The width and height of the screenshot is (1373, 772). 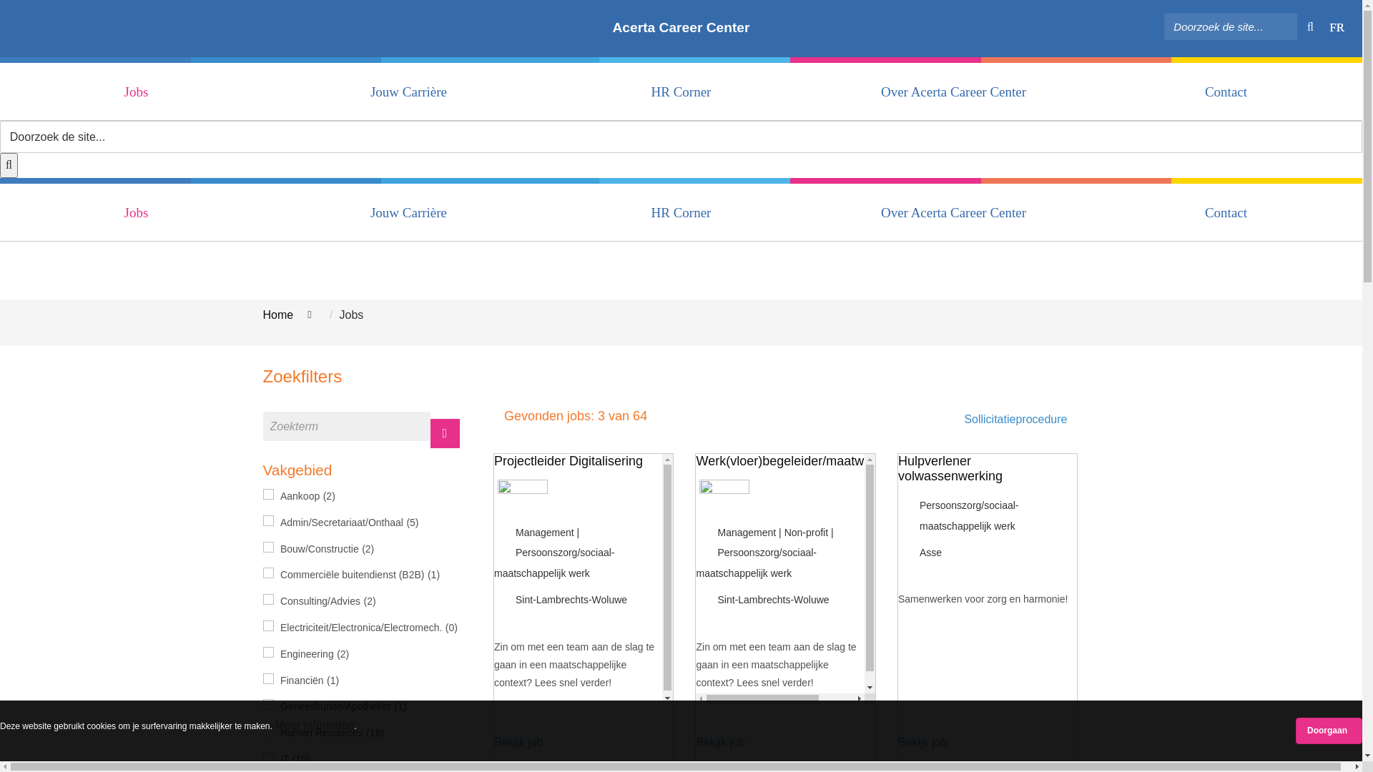 I want to click on Doorgaan, so click(x=1329, y=731).